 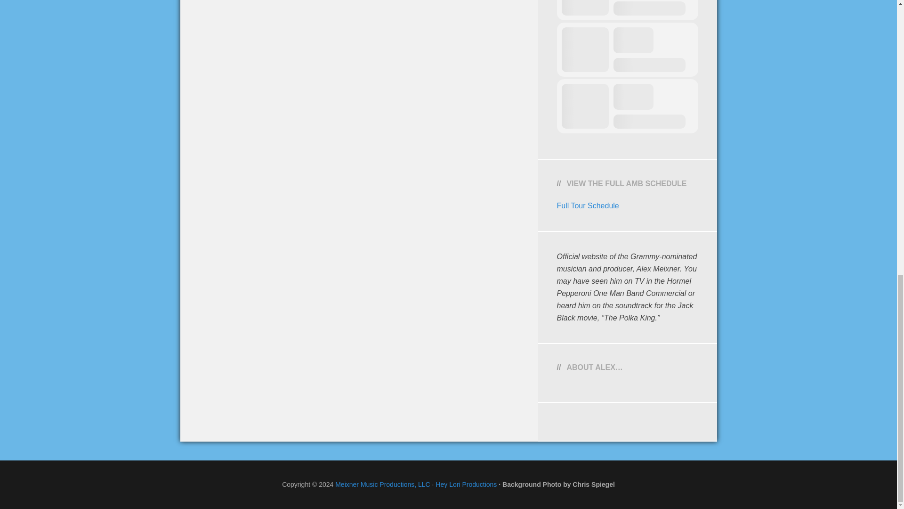 What do you see at coordinates (588, 205) in the screenshot?
I see `Full Tour Schedule` at bounding box center [588, 205].